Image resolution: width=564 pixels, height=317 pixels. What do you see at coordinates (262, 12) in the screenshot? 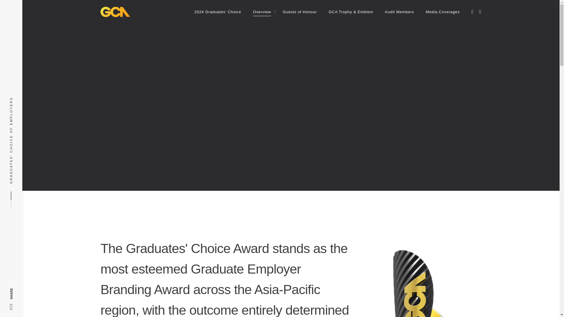
I see `Overview` at bounding box center [262, 12].